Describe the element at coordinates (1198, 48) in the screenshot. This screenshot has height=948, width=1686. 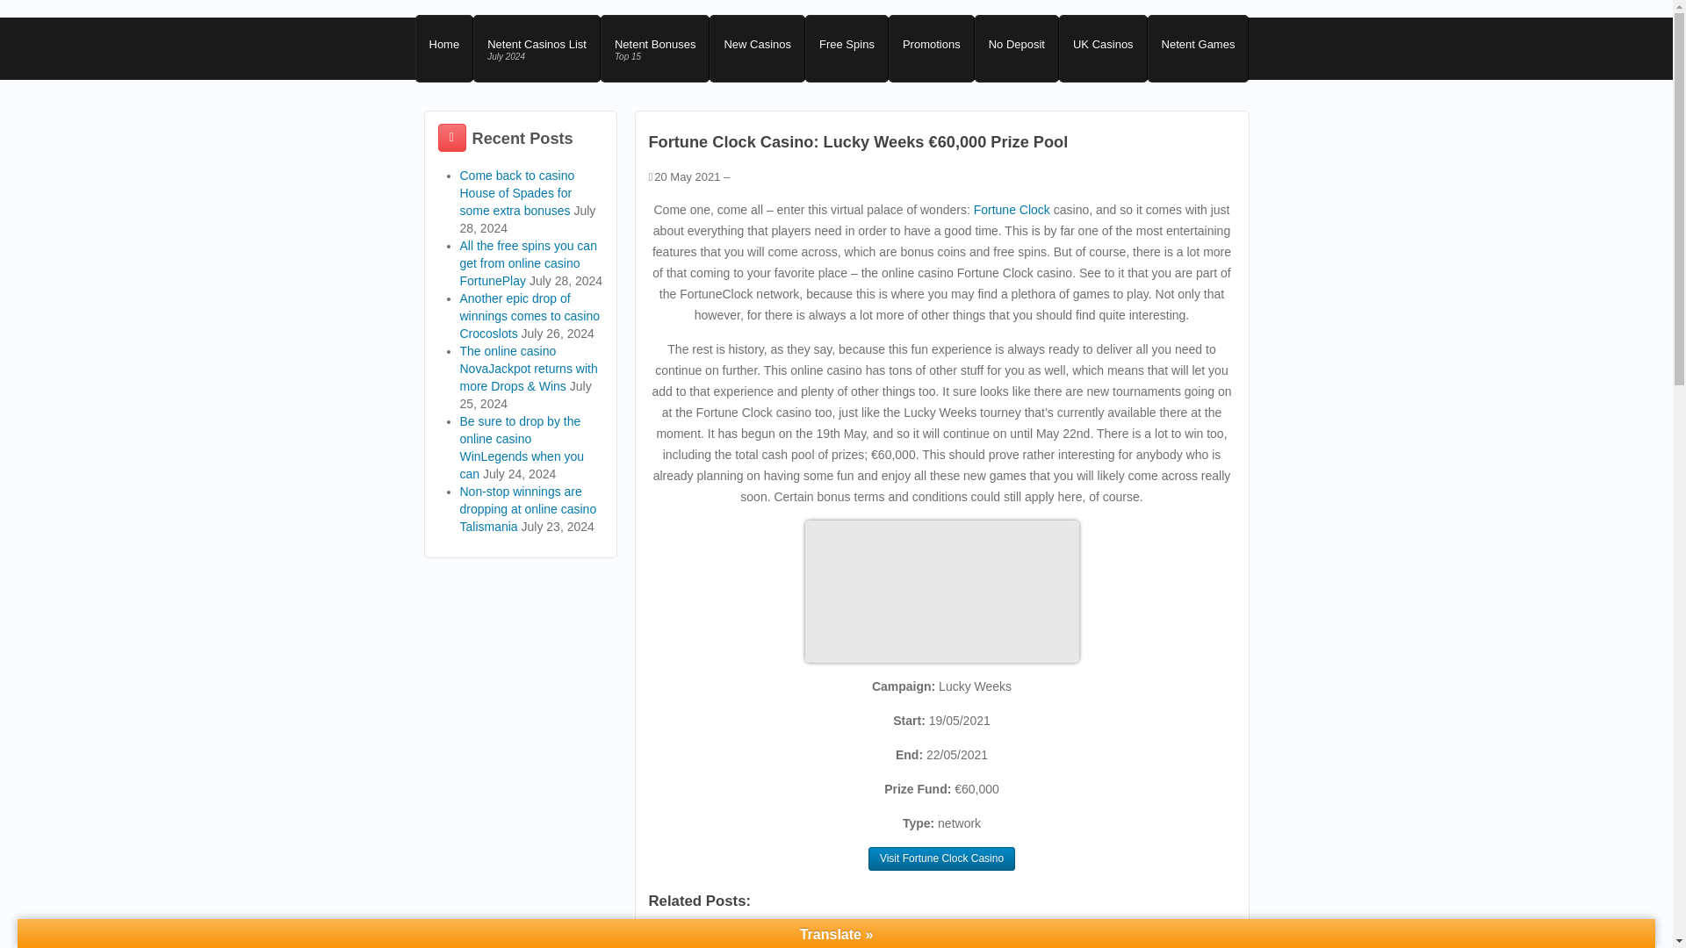
I see `New Casinos` at that location.